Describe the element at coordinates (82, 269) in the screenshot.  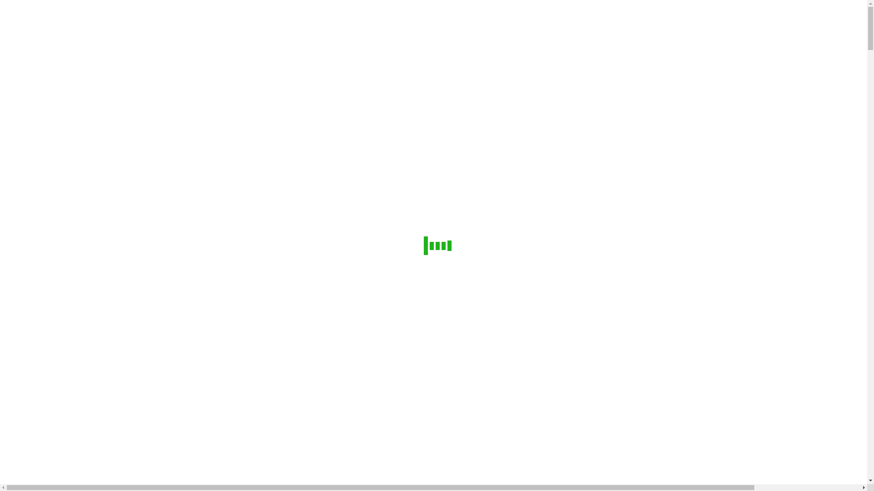
I see `Stump Removal` at that location.